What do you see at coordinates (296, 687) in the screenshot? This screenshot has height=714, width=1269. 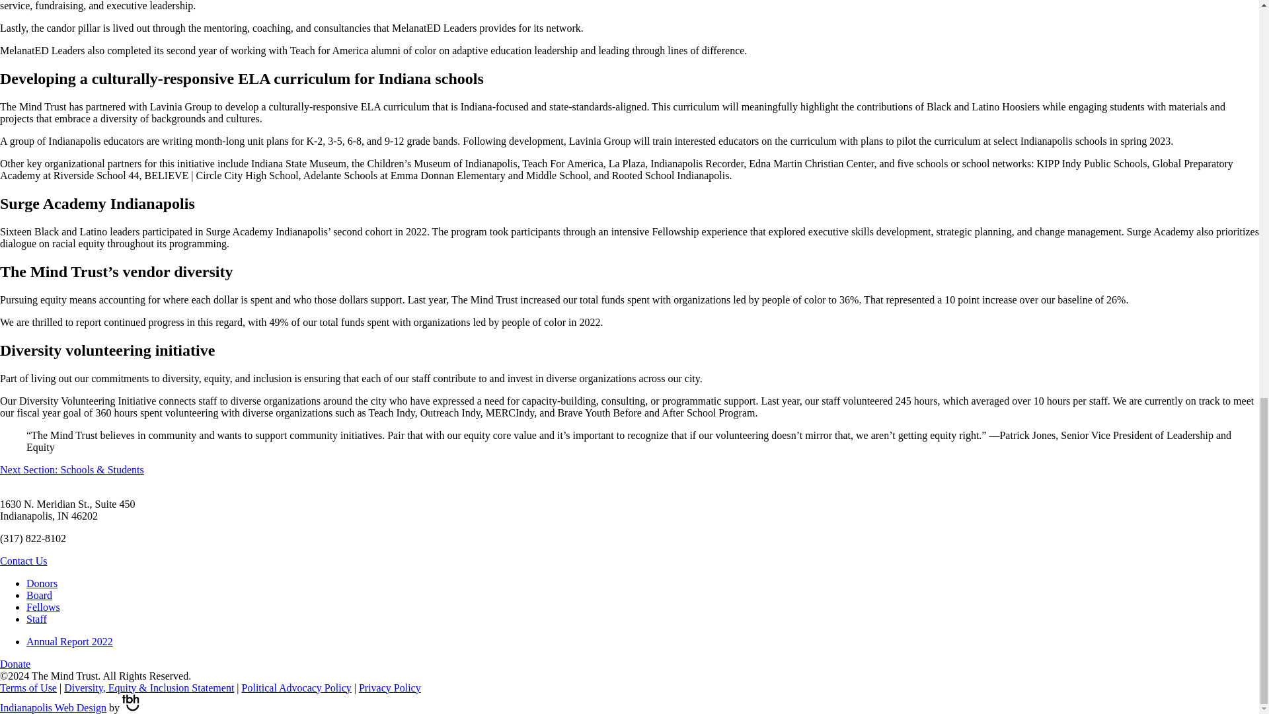 I see `Political Advocacy Policy` at bounding box center [296, 687].